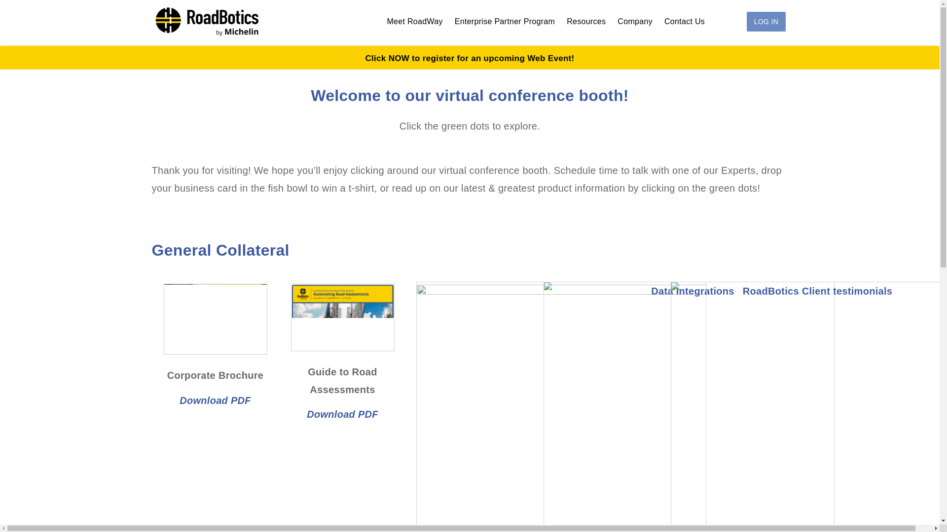 The width and height of the screenshot is (947, 532). Describe the element at coordinates (505, 21) in the screenshot. I see `Enterprise Partner Program` at that location.